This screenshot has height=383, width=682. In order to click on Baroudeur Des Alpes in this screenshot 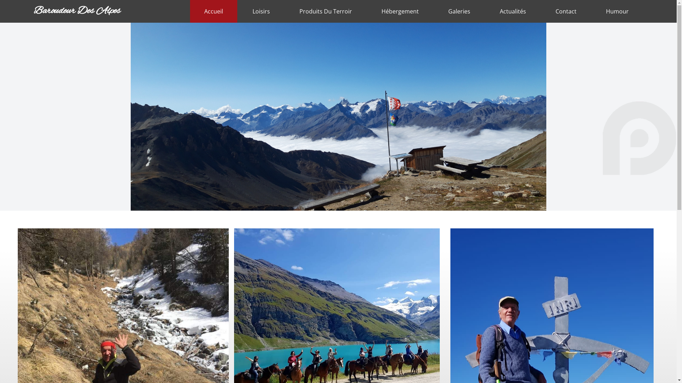, I will do `click(106, 11)`.